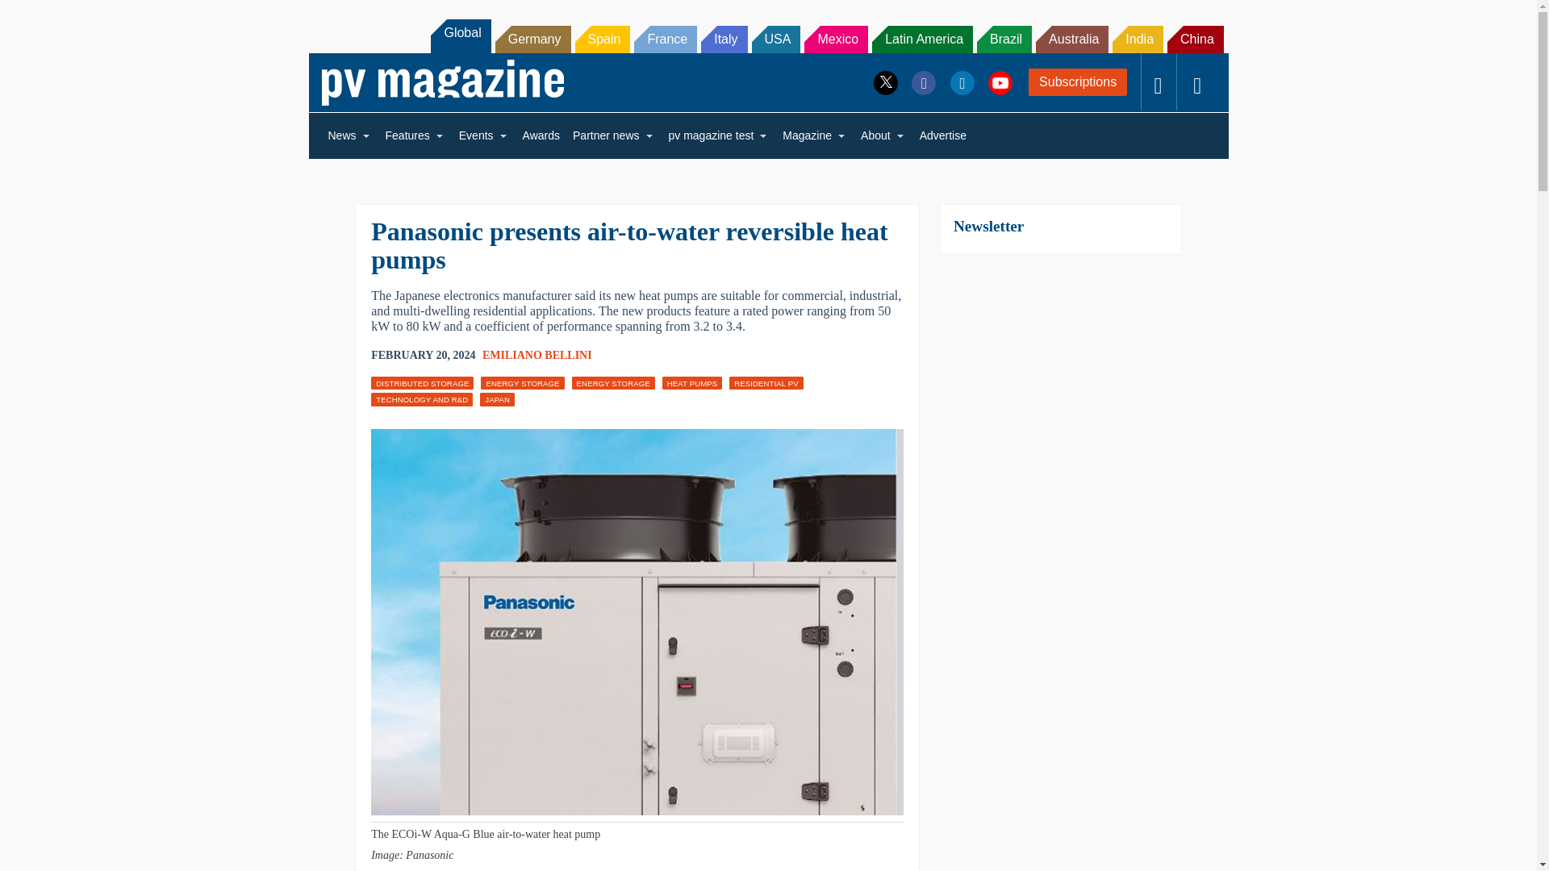  I want to click on India, so click(1138, 39).